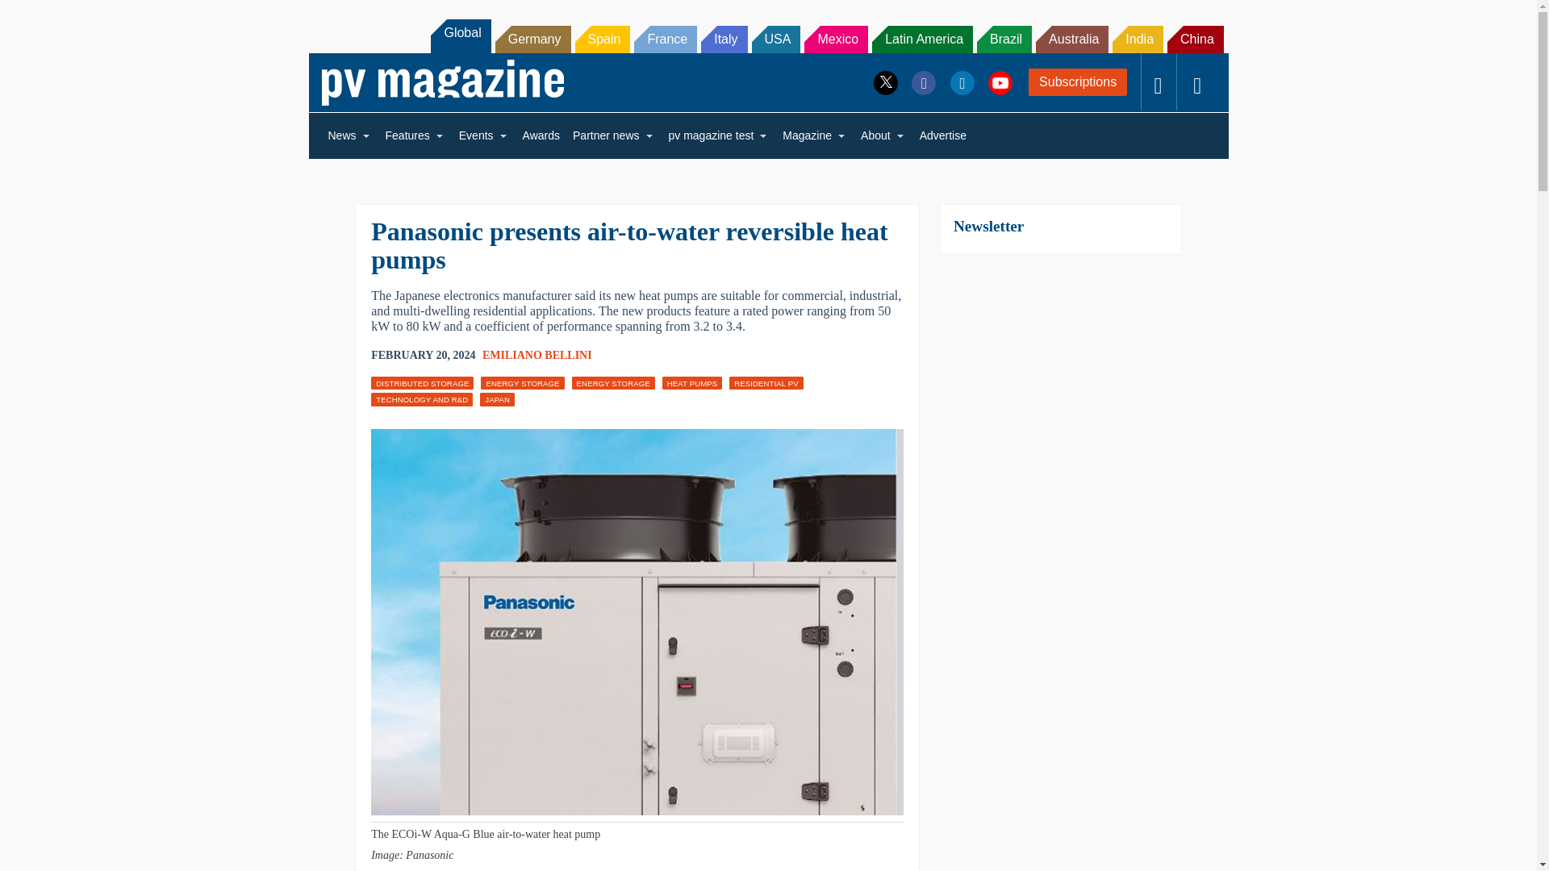  I want to click on India, so click(1138, 39).